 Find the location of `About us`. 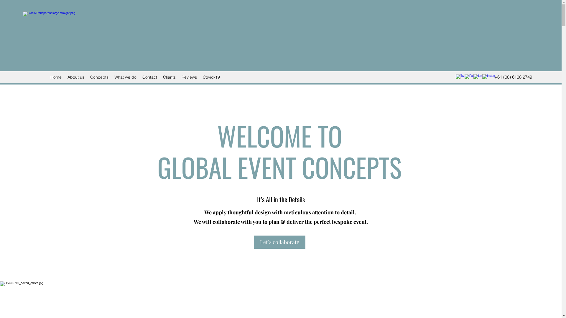

About us is located at coordinates (76, 77).